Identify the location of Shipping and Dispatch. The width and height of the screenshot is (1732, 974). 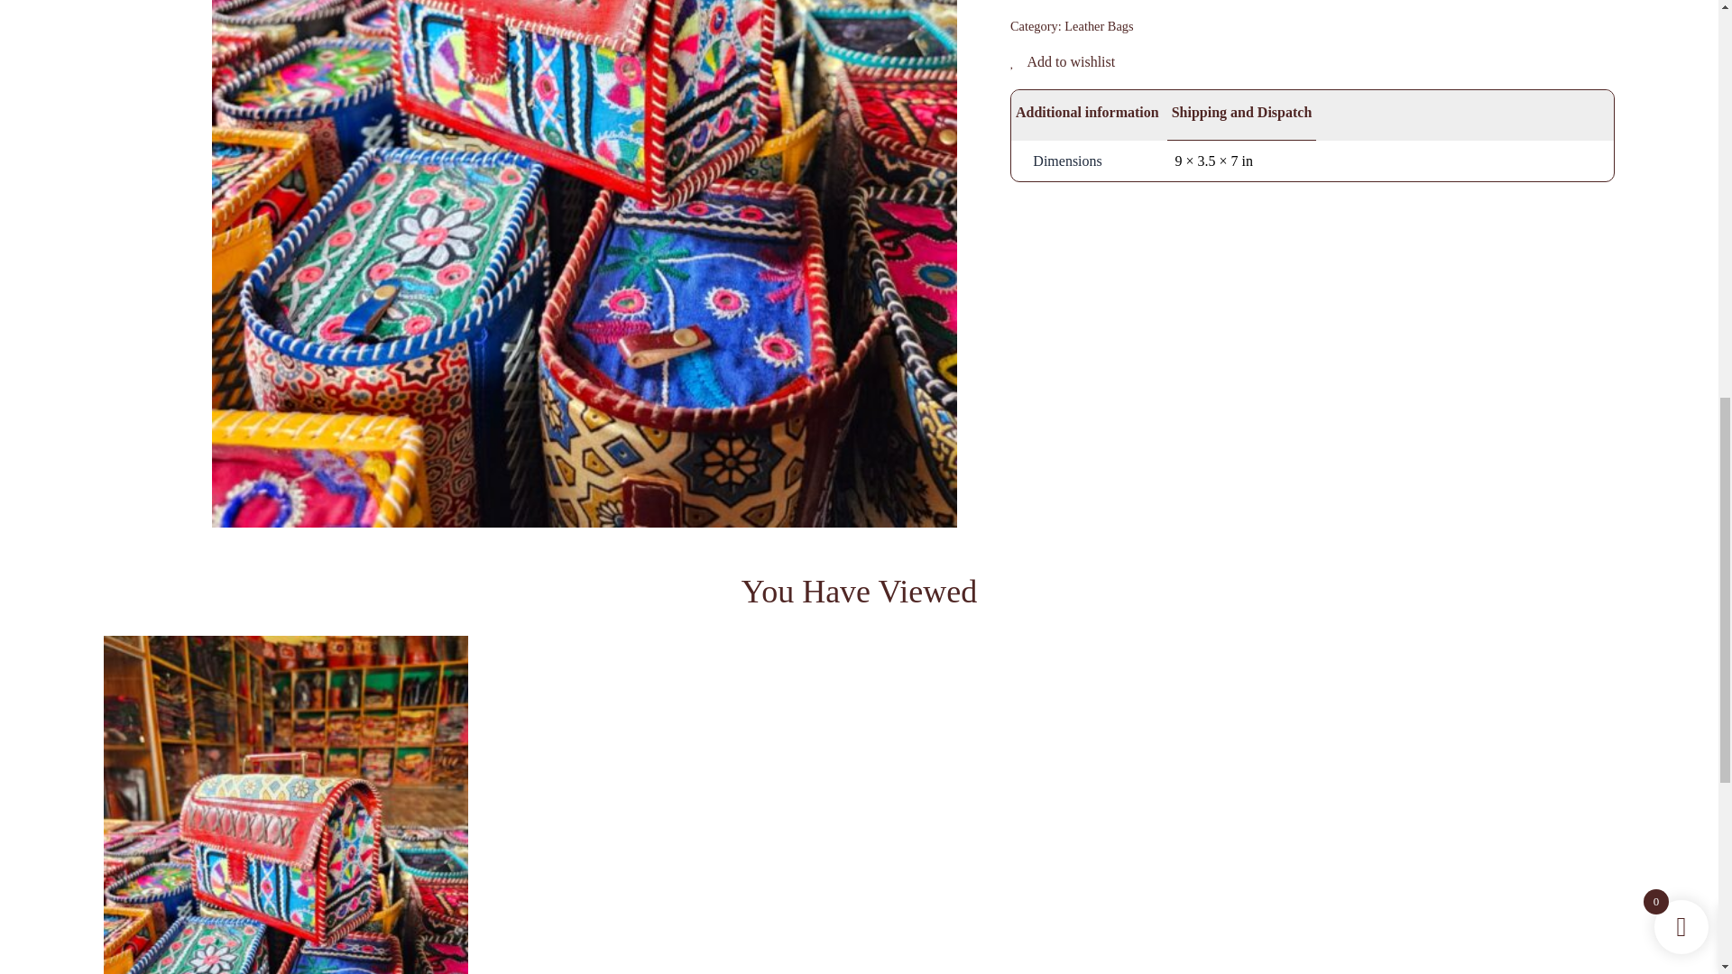
(1241, 115).